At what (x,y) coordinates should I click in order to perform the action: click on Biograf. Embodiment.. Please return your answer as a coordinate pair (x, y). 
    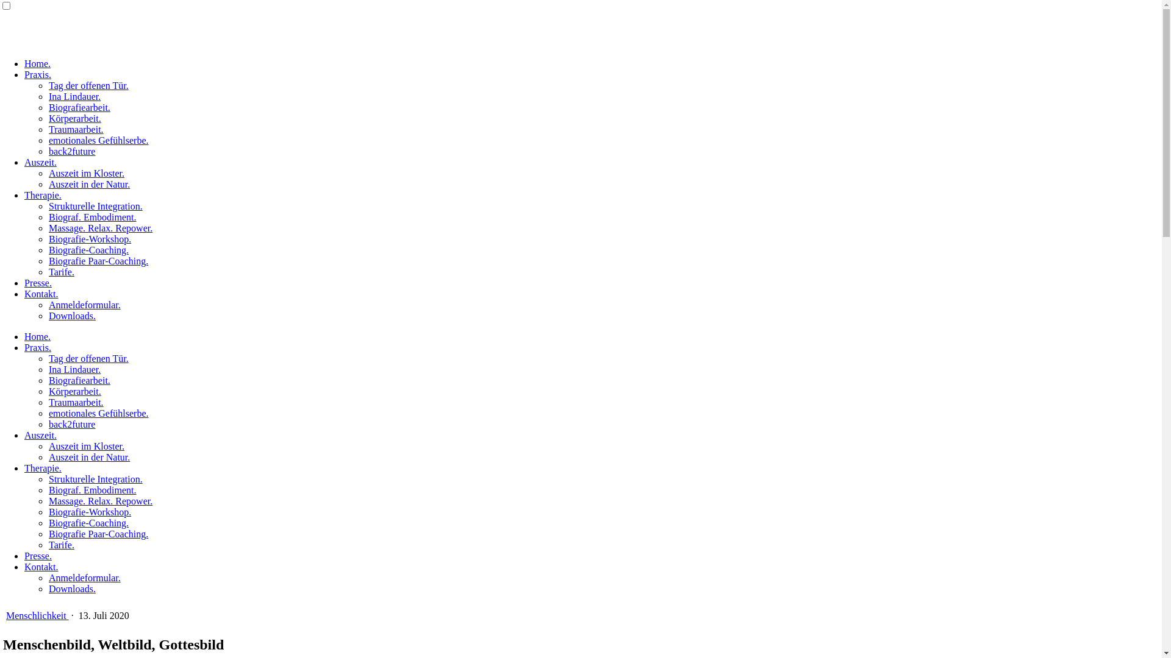
    Looking at the image, I should click on (93, 217).